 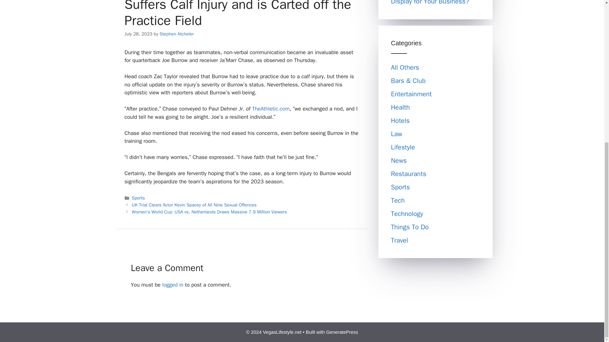 I want to click on Health, so click(x=400, y=107).